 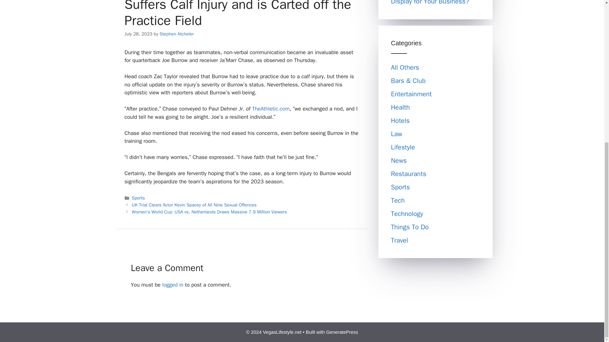 I want to click on Health, so click(x=400, y=107).